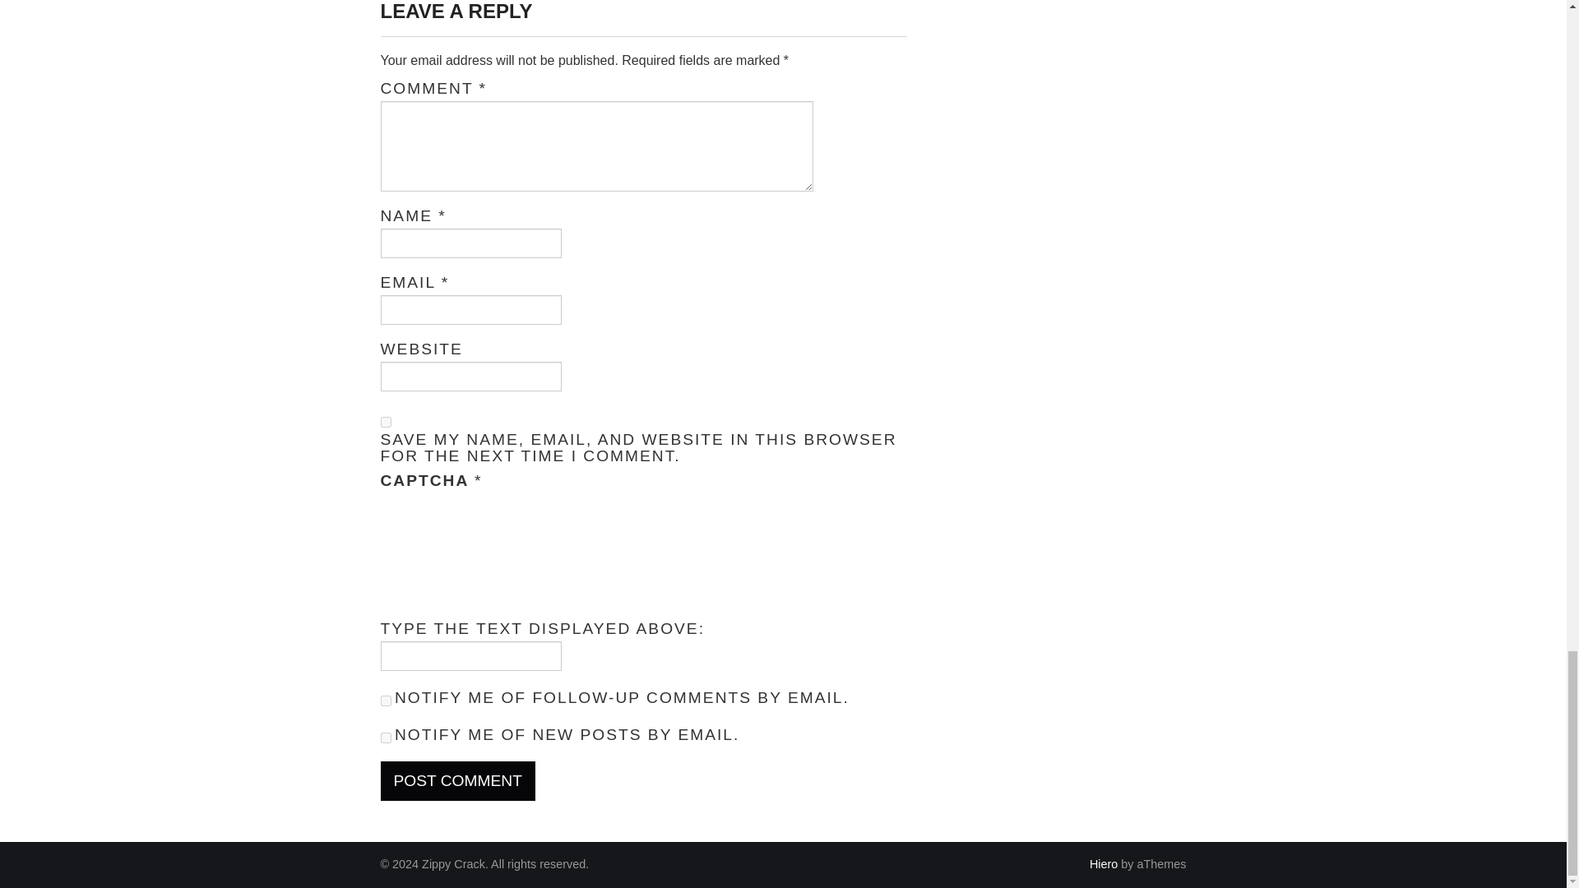 The image size is (1579, 888). I want to click on yes, so click(385, 421).